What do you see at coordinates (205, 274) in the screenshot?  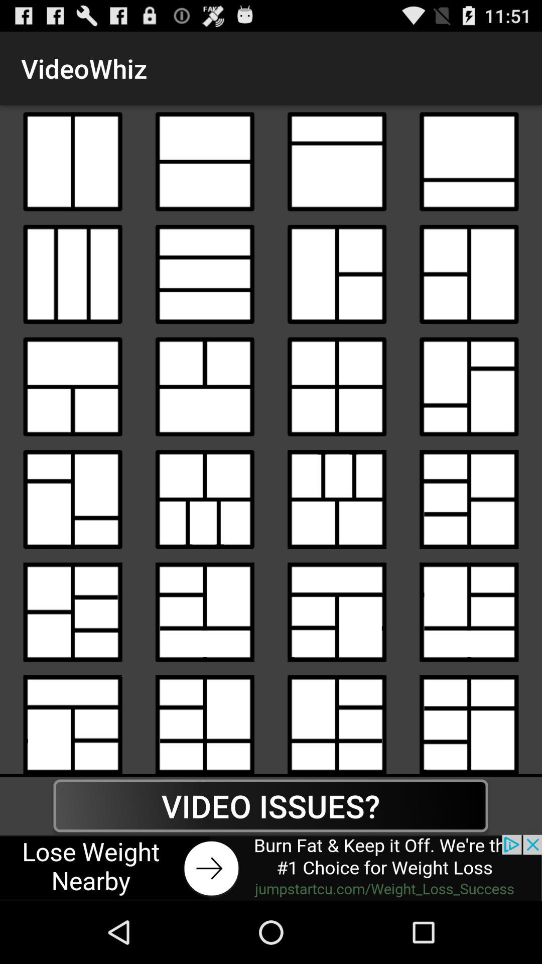 I see `this video watch` at bounding box center [205, 274].